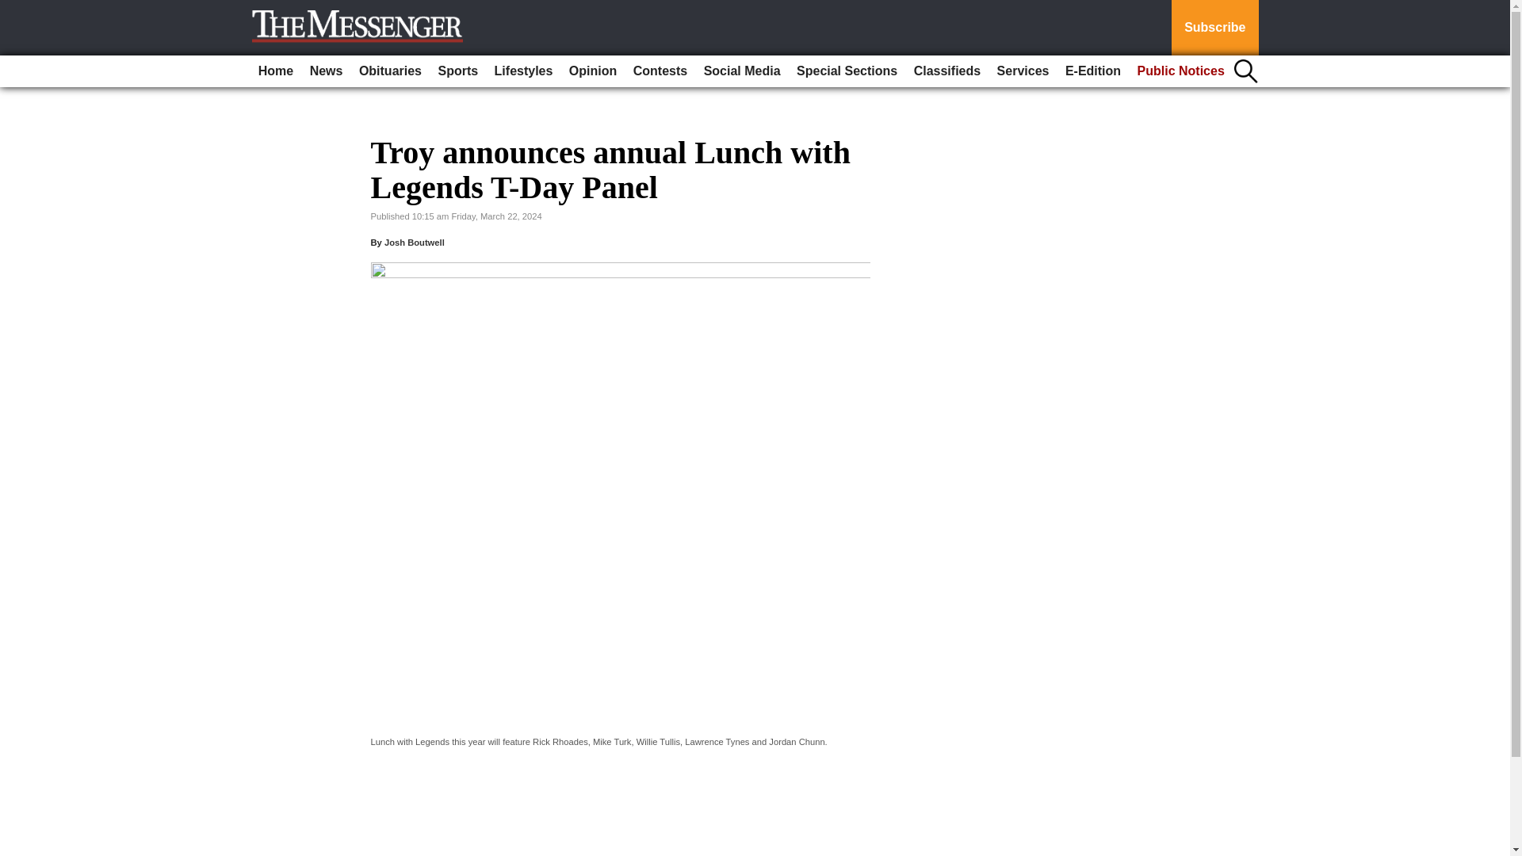  Describe the element at coordinates (524, 71) in the screenshot. I see `Lifestyles` at that location.